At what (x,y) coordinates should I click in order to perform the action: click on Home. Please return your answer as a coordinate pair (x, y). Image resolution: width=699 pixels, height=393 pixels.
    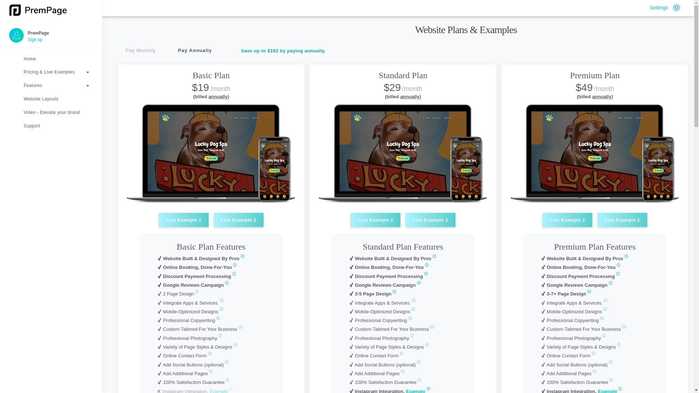
    Looking at the image, I should click on (51, 59).